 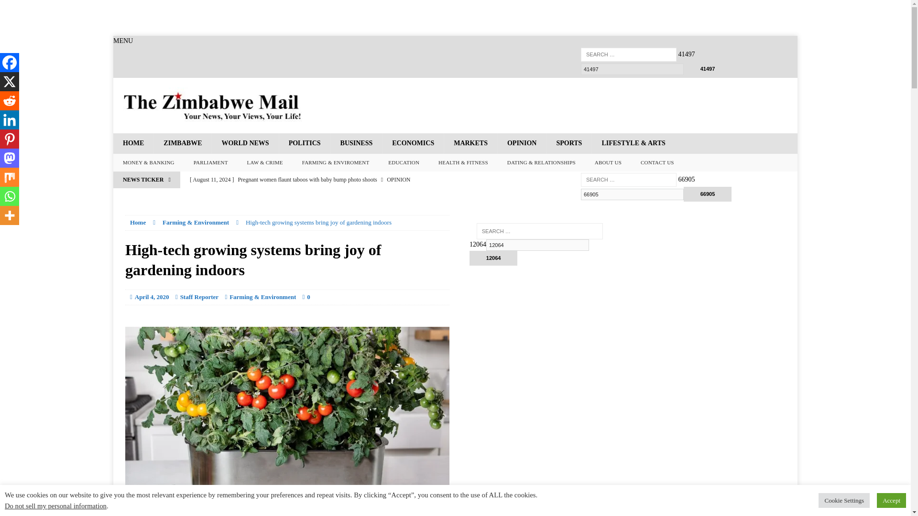 I want to click on 66905, so click(x=708, y=194).